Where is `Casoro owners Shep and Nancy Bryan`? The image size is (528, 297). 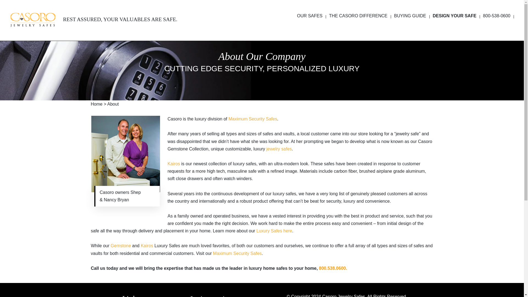
Casoro owners Shep and Nancy Bryan is located at coordinates (125, 154).